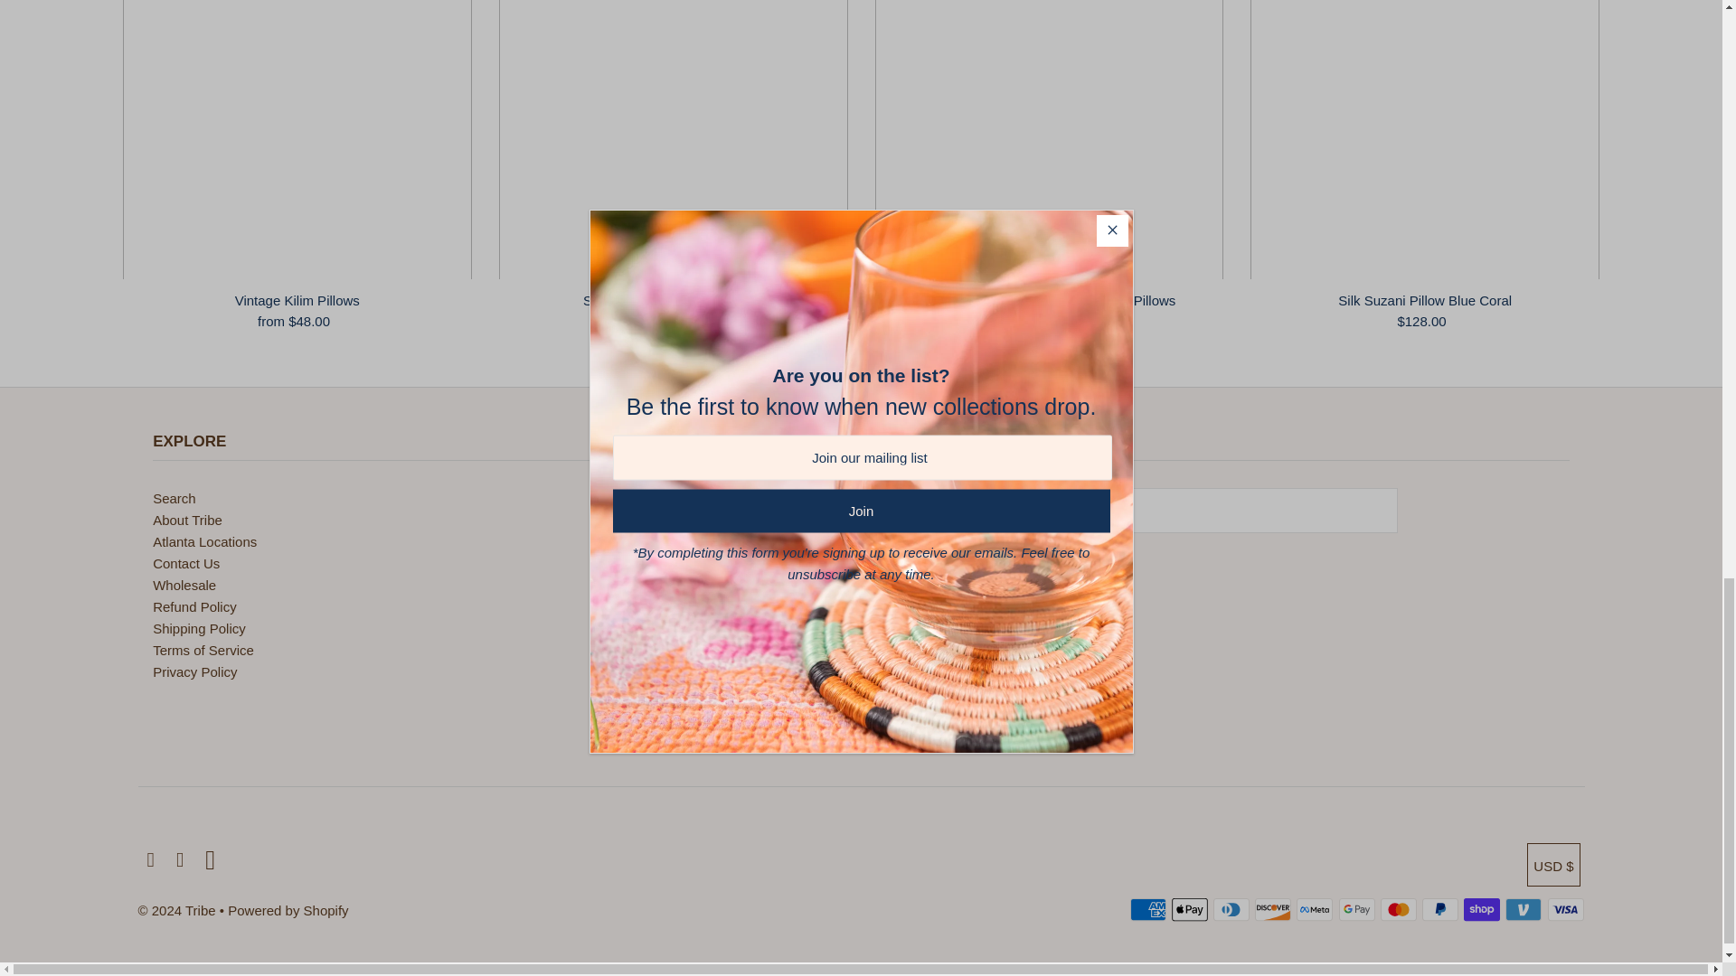  I want to click on Apple Pay, so click(1190, 909).